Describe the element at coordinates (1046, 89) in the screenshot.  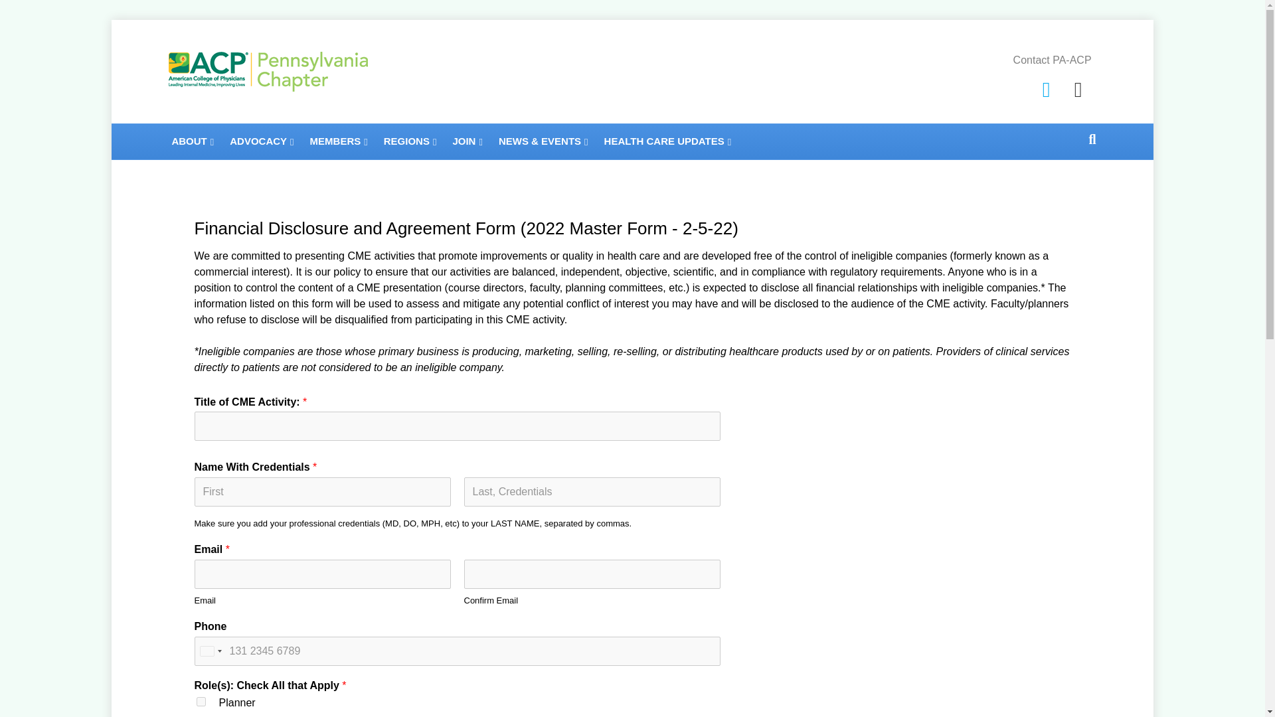
I see `Twitter` at that location.